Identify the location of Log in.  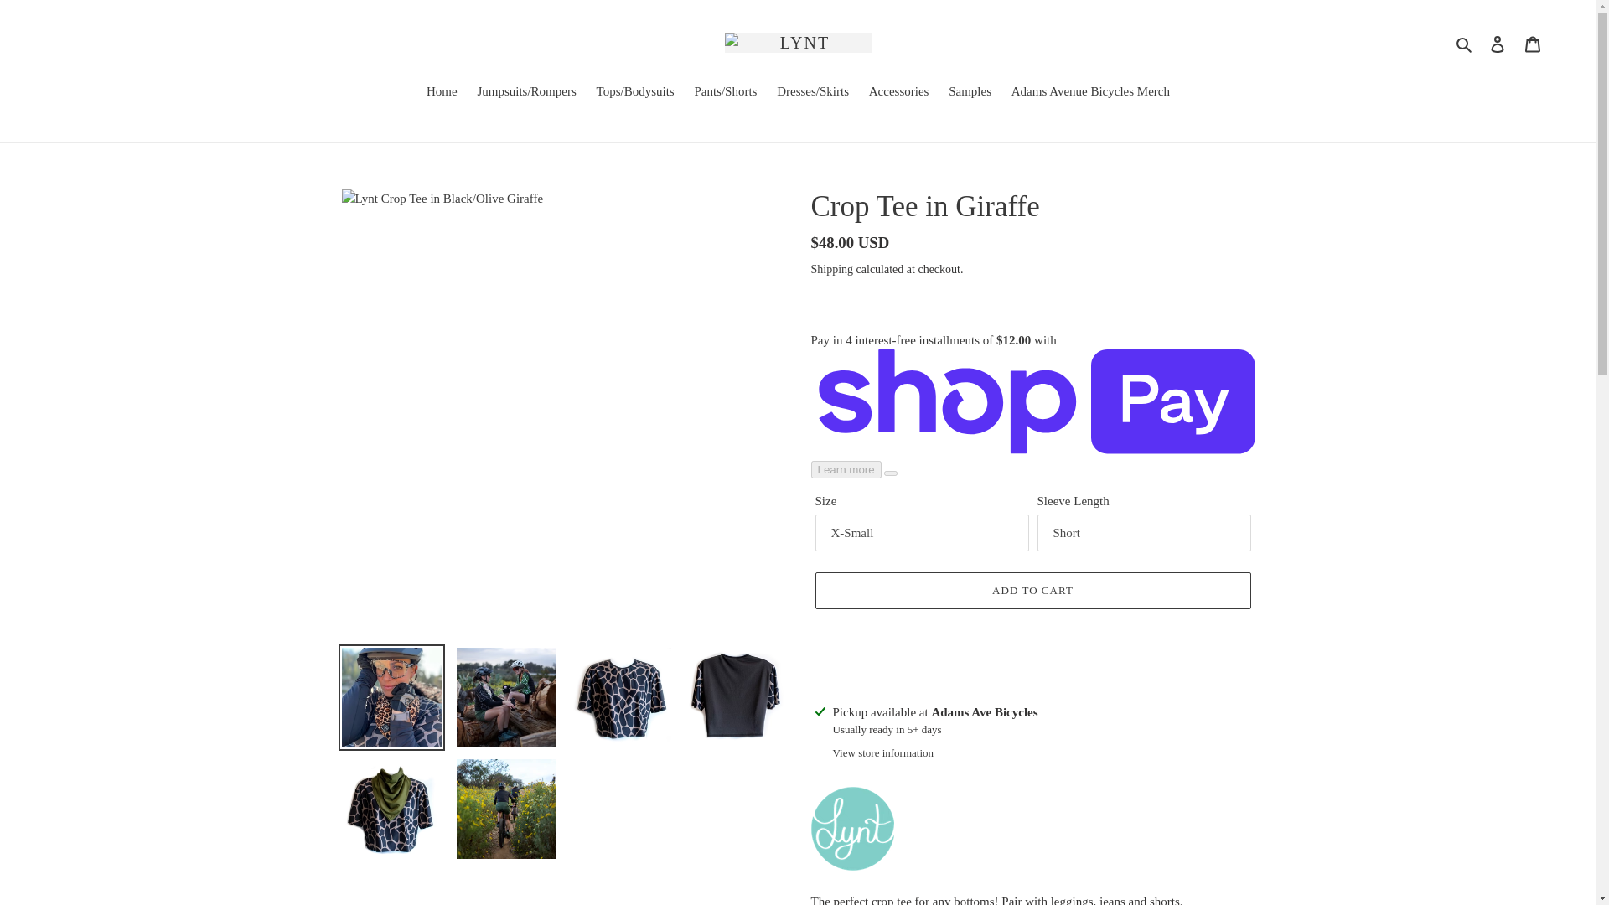
(1498, 44).